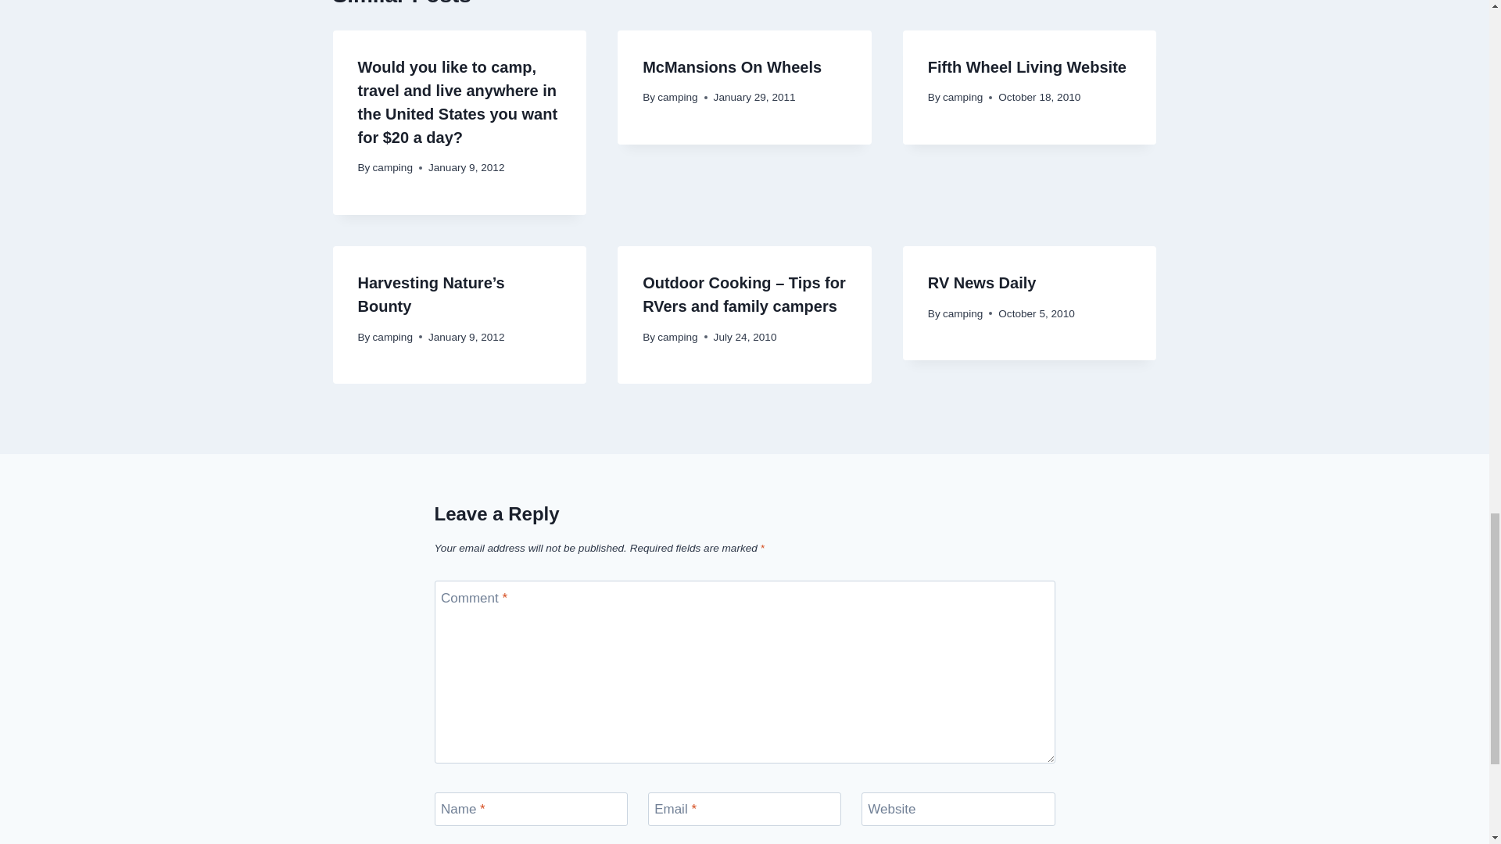  Describe the element at coordinates (962, 314) in the screenshot. I see `camping` at that location.